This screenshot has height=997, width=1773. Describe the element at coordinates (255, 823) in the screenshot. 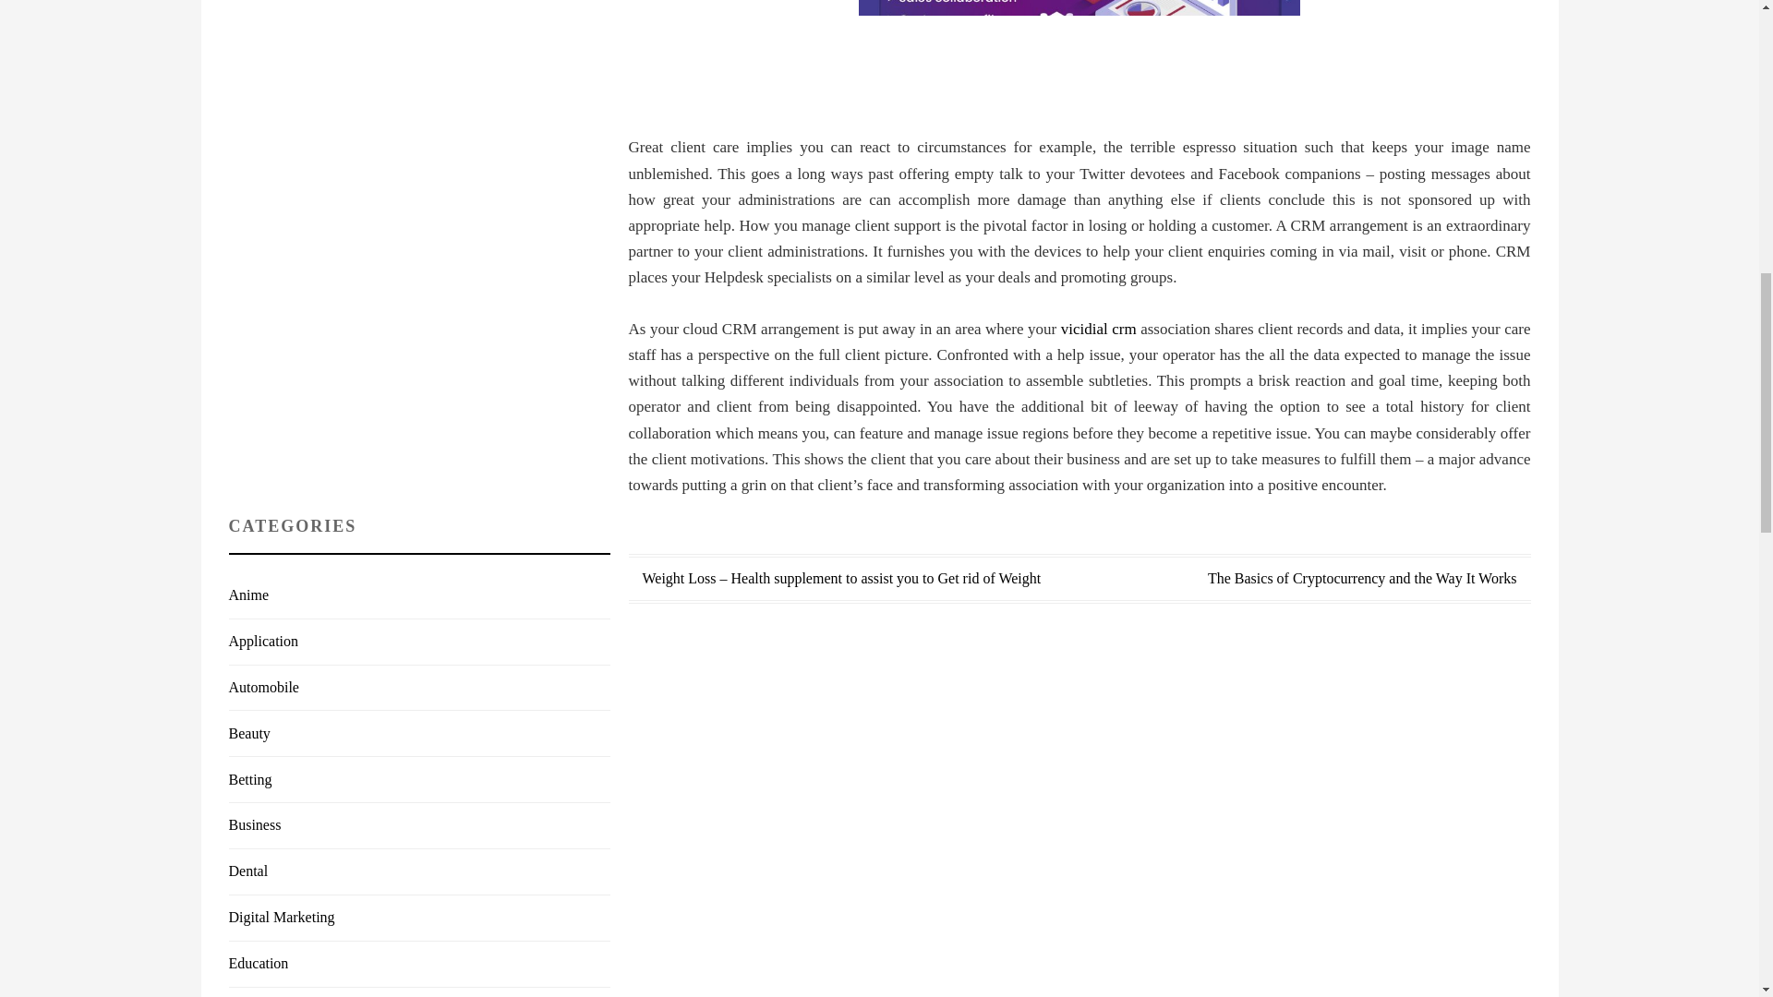

I see `Business` at that location.